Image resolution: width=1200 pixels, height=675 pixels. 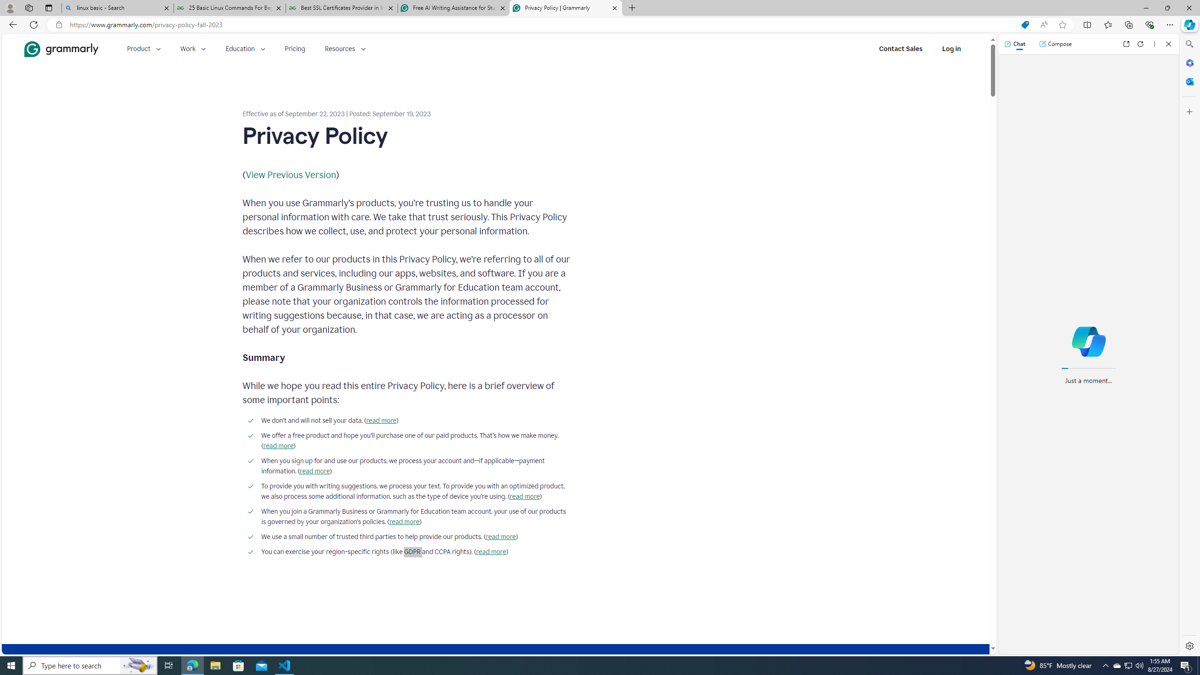 I want to click on Education, so click(x=245, y=49).